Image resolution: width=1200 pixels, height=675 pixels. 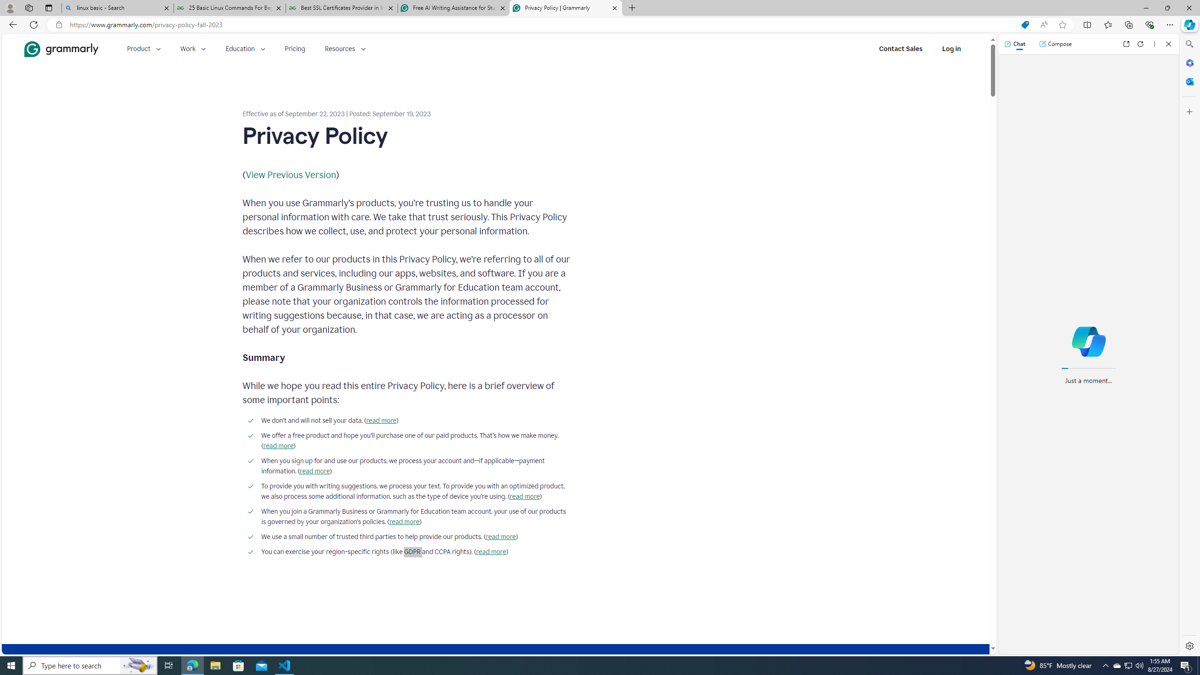 I want to click on Education, so click(x=245, y=49).